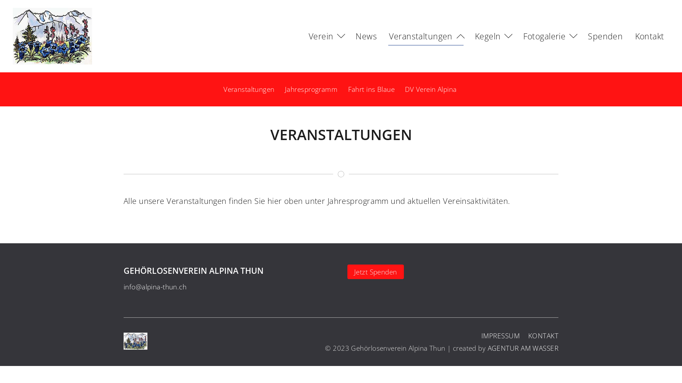  What do you see at coordinates (372, 89) in the screenshot?
I see `Fahrt ins Blaue` at bounding box center [372, 89].